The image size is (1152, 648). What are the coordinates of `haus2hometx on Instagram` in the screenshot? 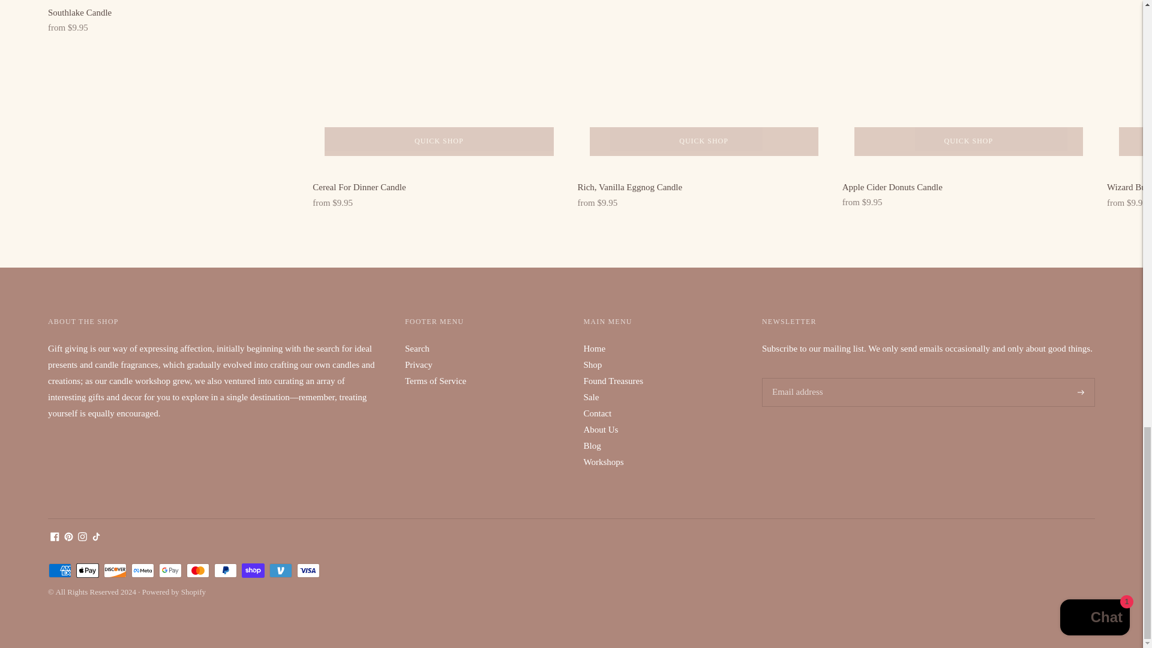 It's located at (83, 538).